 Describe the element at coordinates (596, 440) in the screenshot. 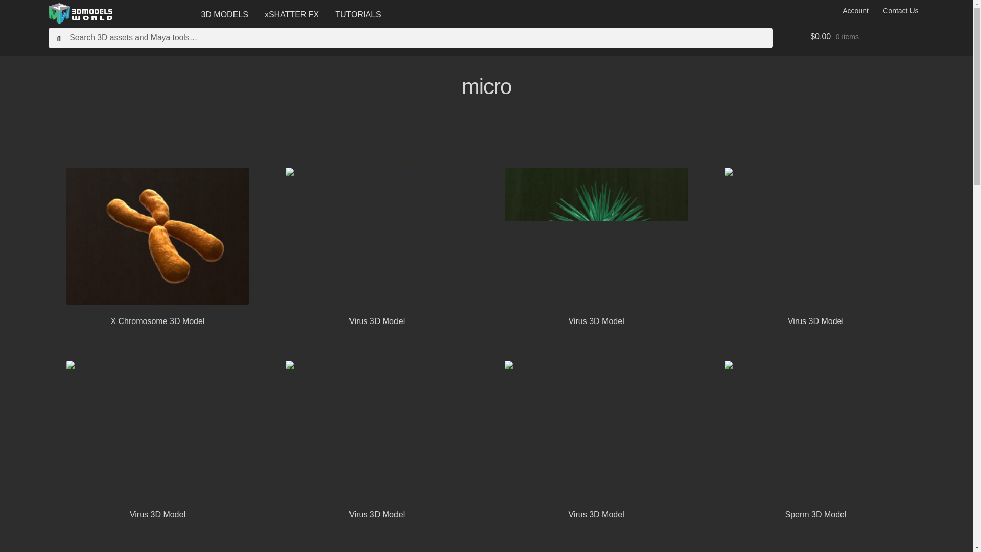

I see `Virus 3D Model` at that location.